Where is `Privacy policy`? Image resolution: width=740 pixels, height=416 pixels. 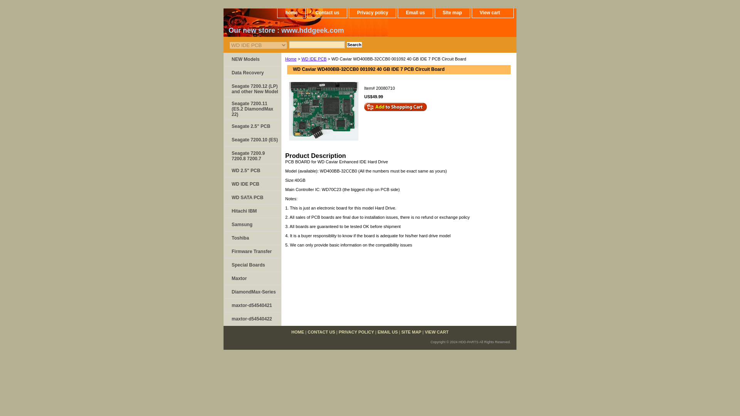 Privacy policy is located at coordinates (372, 13).